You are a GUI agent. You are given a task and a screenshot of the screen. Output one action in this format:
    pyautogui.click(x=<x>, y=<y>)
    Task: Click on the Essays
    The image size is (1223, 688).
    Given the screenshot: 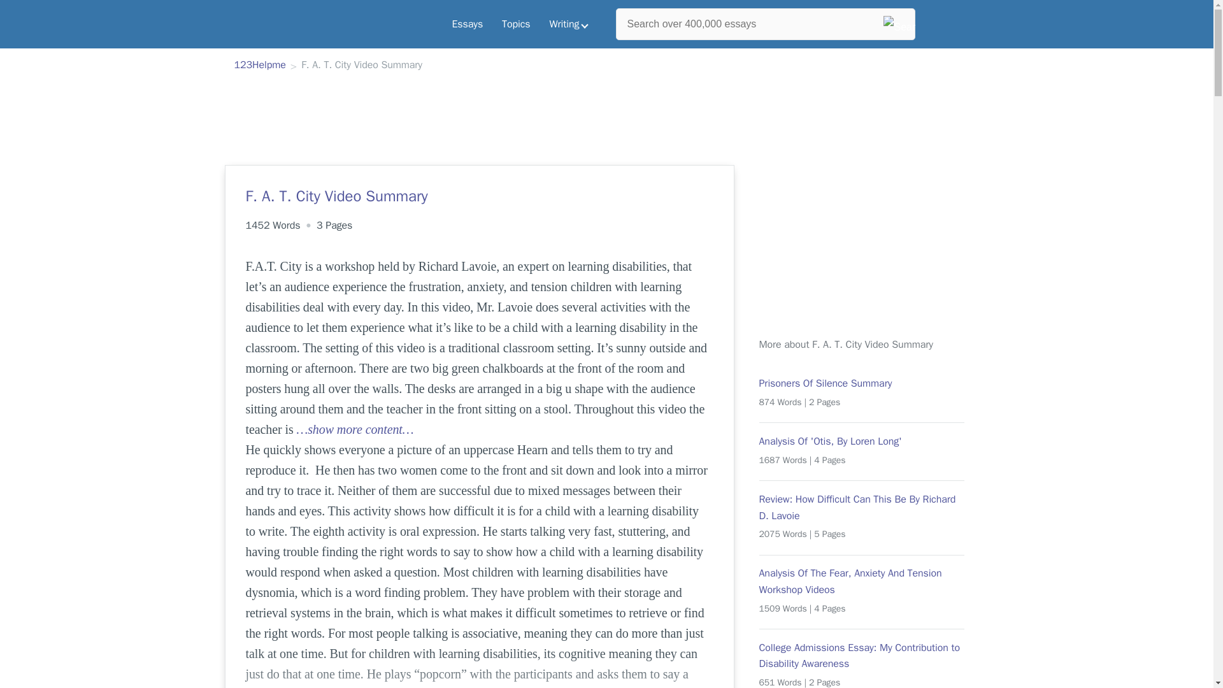 What is the action you would take?
    pyautogui.click(x=467, y=24)
    